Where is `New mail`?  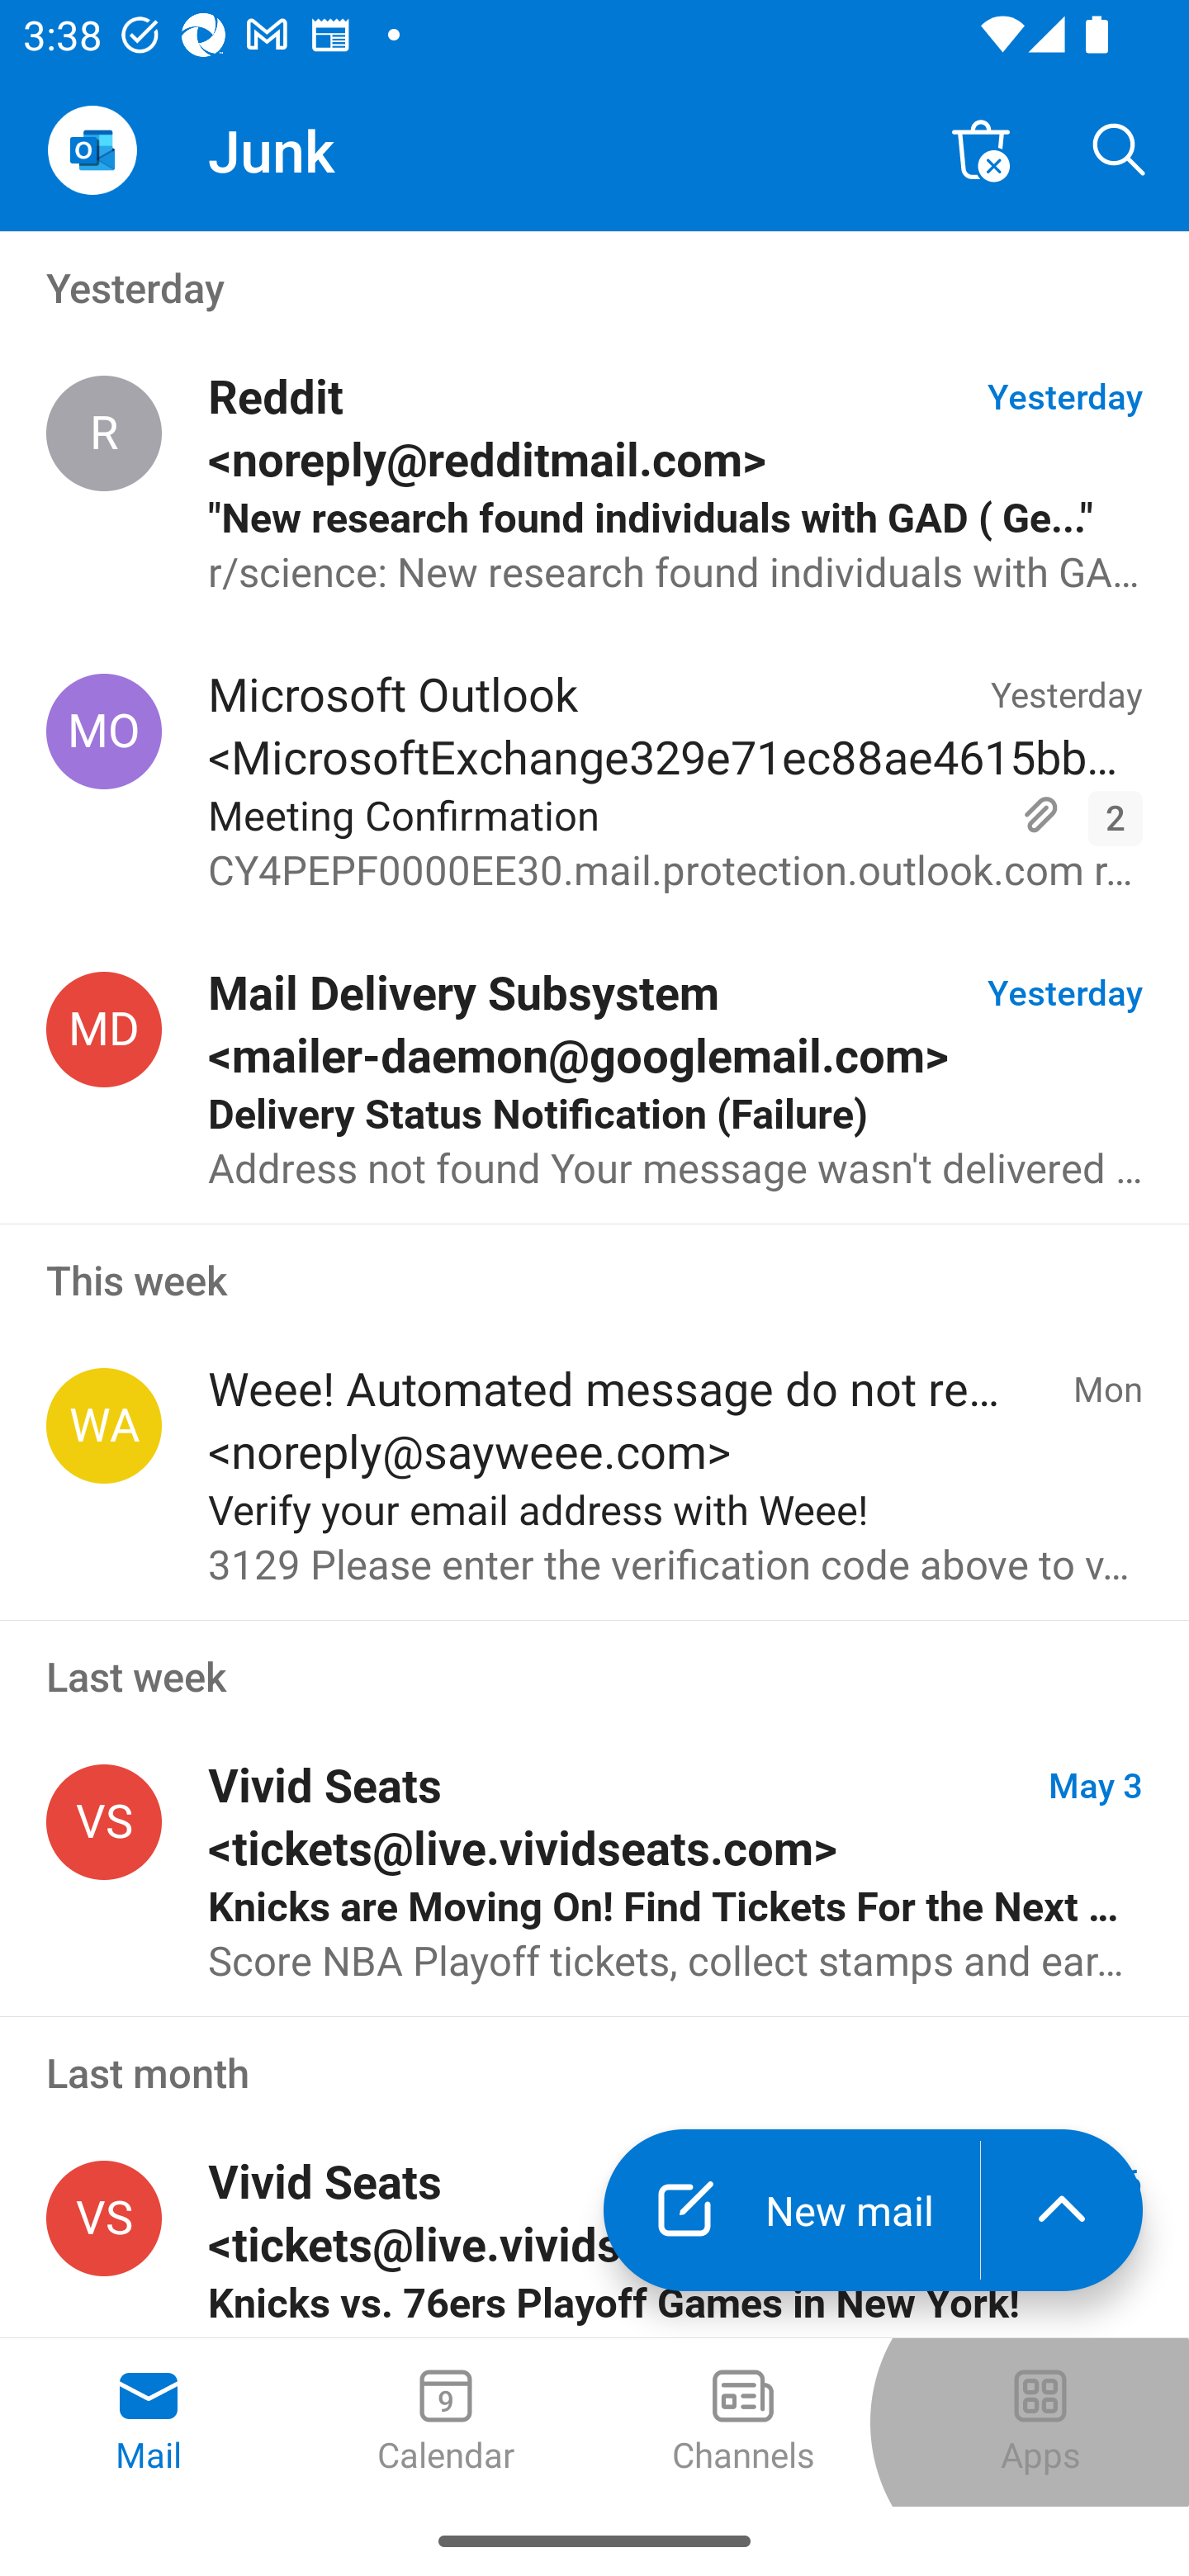 New mail is located at coordinates (791, 2209).